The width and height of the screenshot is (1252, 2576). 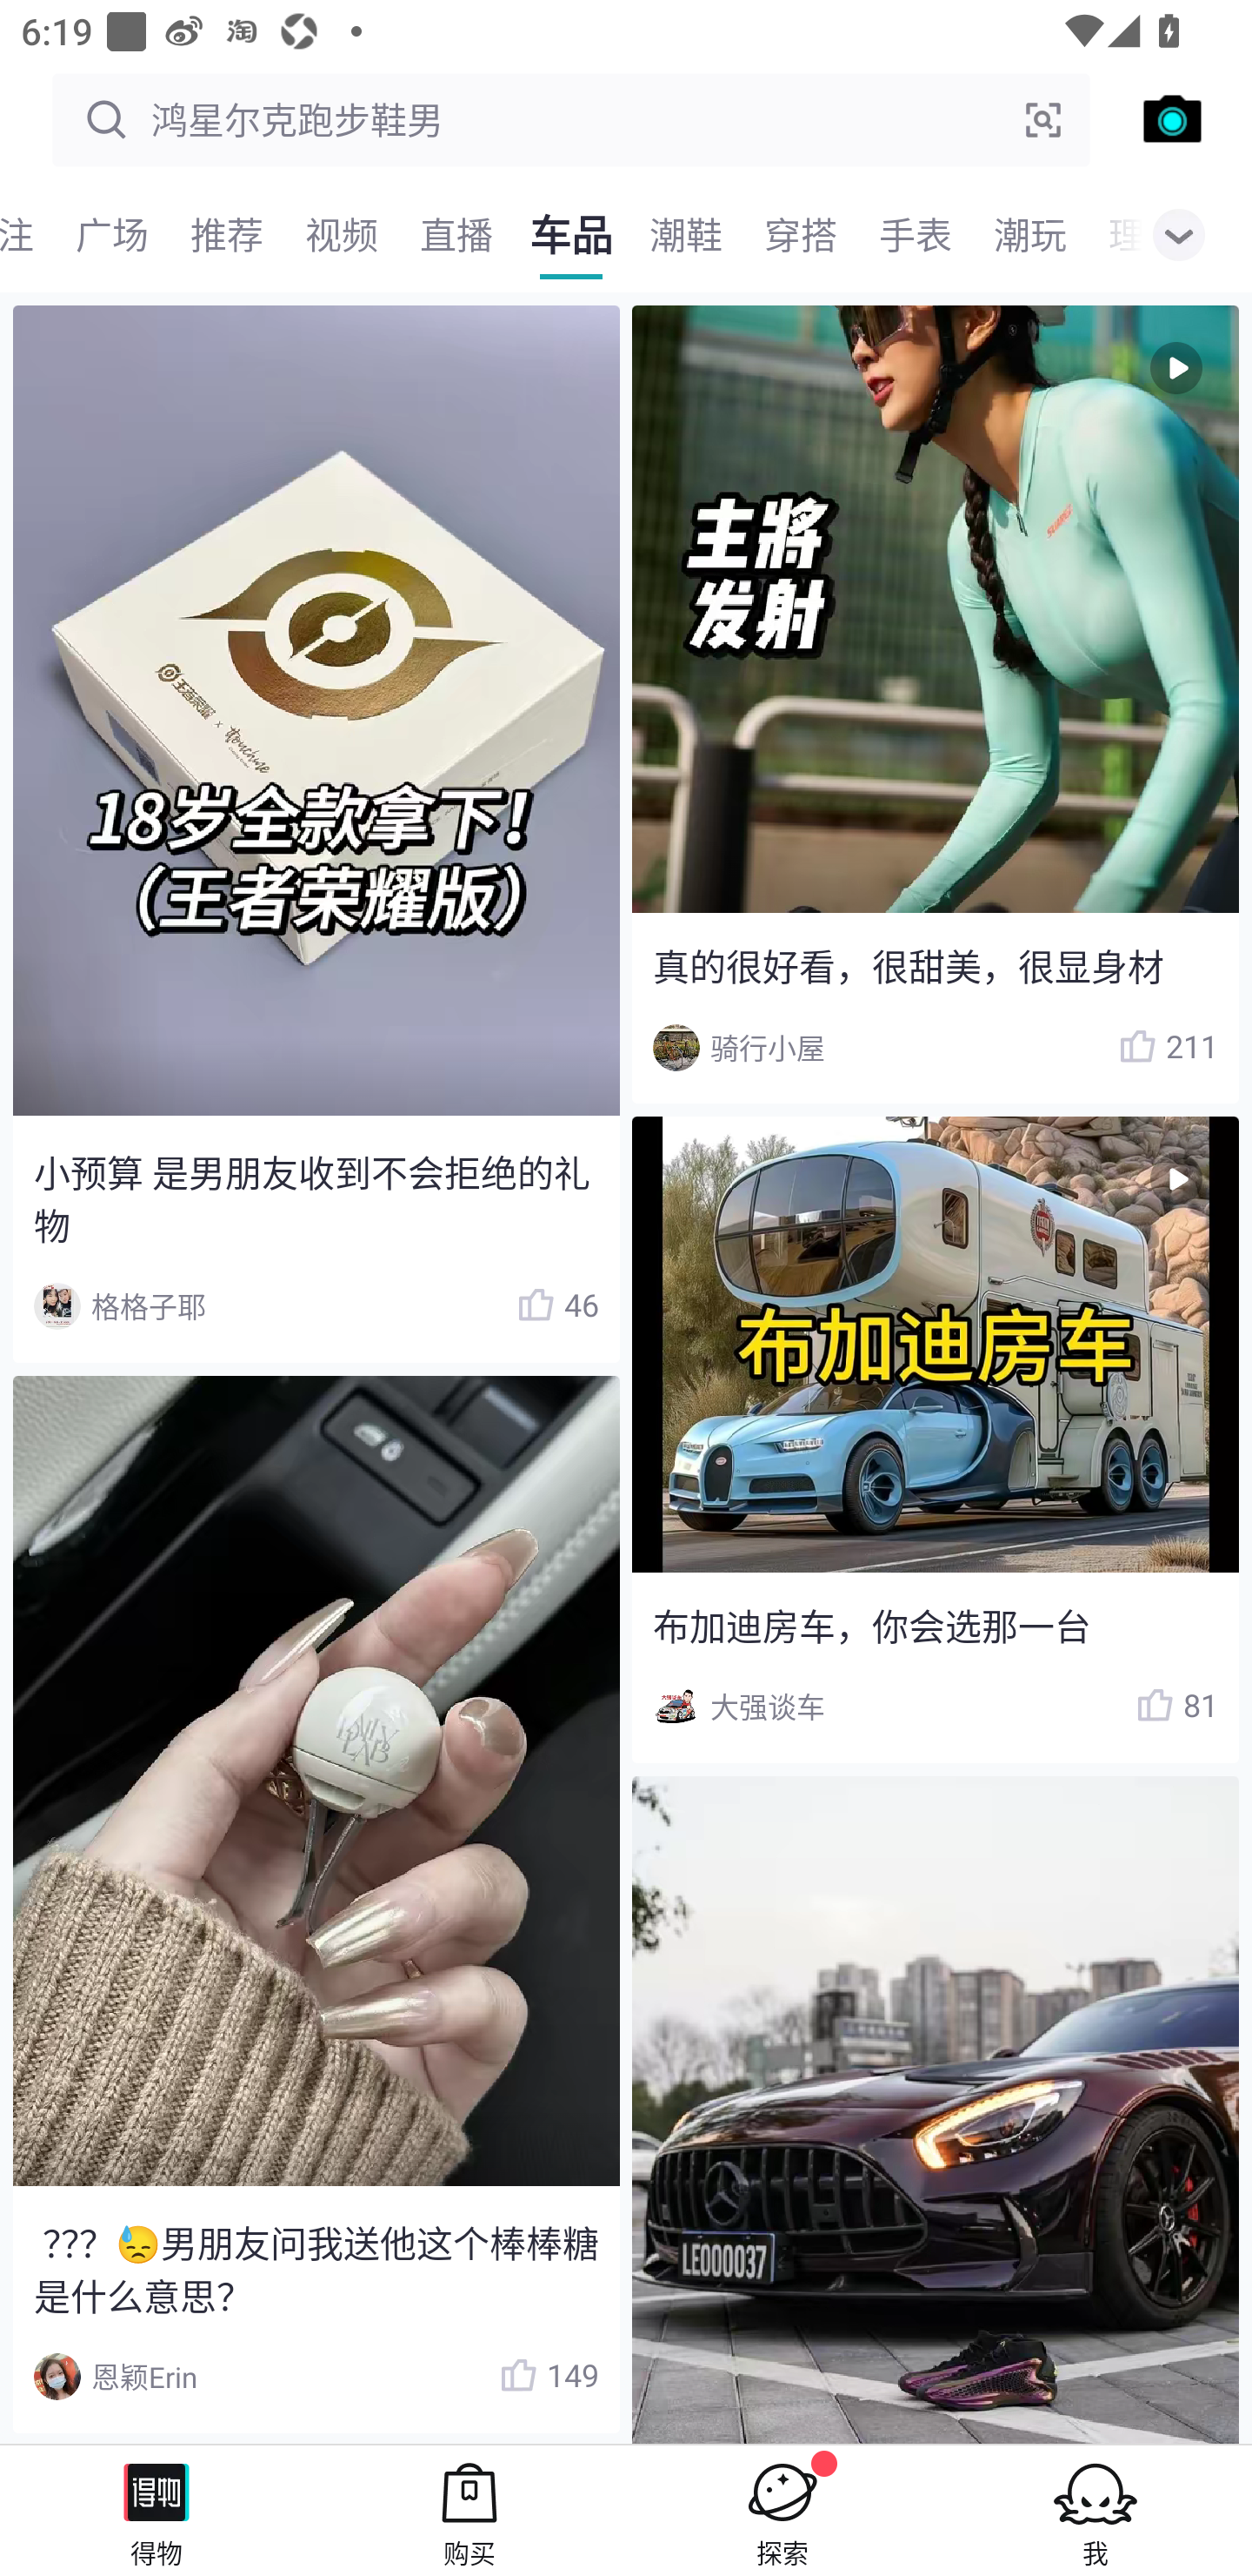 I want to click on 车品, so click(x=570, y=235).